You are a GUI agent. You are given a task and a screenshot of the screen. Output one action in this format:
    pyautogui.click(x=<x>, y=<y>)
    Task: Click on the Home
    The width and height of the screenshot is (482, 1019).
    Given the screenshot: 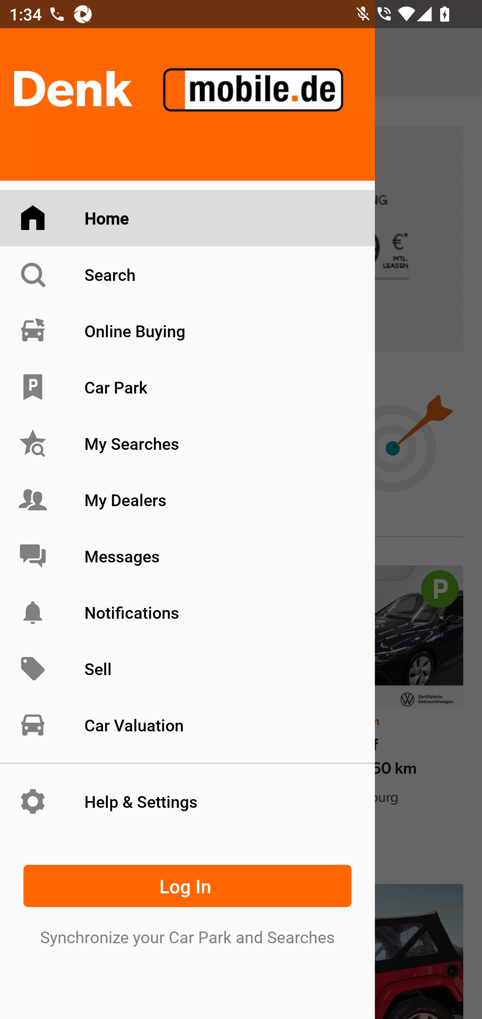 What is the action you would take?
    pyautogui.click(x=187, y=219)
    